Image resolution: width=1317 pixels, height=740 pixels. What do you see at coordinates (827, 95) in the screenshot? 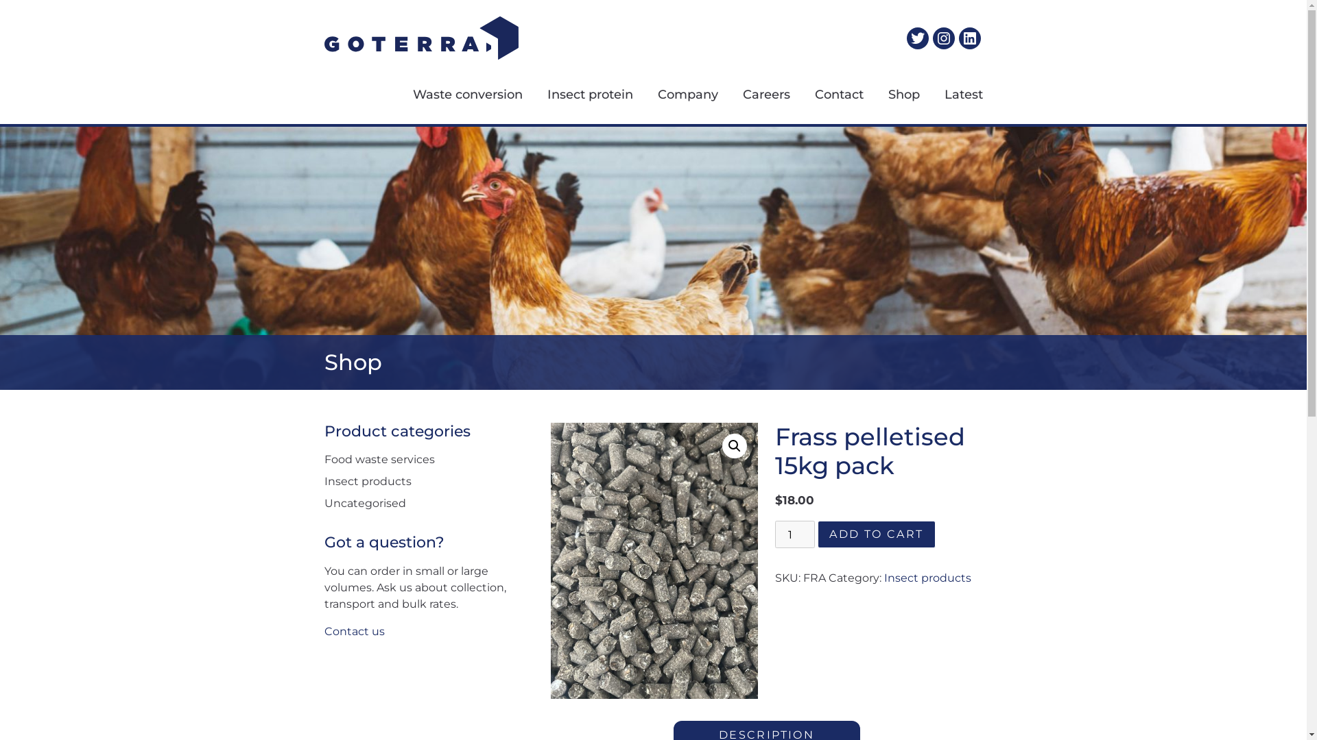
I see `Contact` at bounding box center [827, 95].